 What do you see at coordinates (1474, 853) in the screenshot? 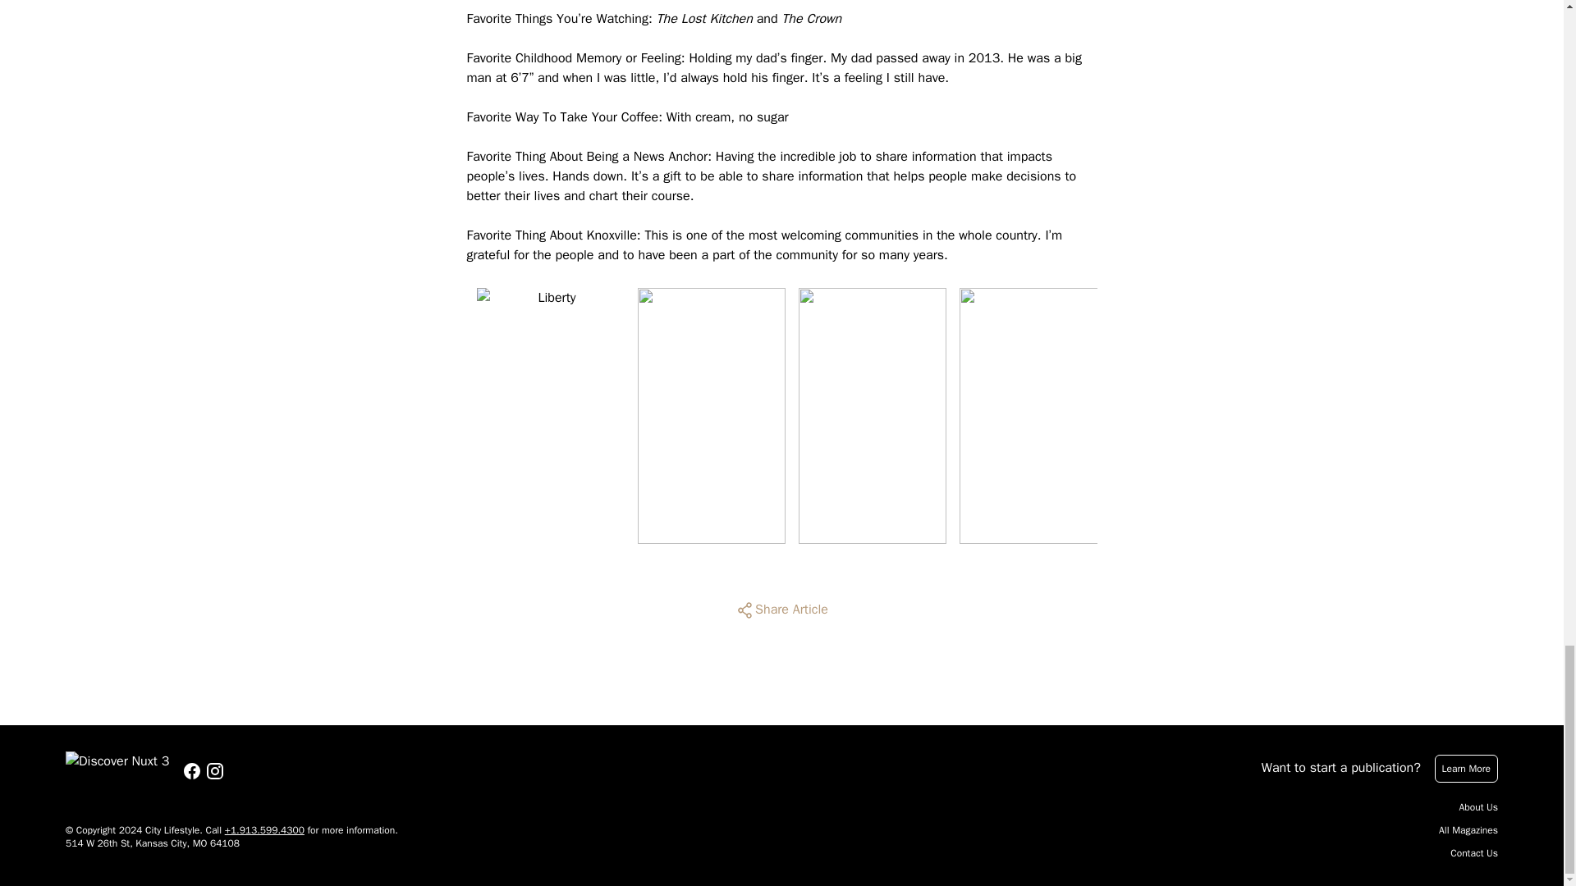
I see `Contact Us` at bounding box center [1474, 853].